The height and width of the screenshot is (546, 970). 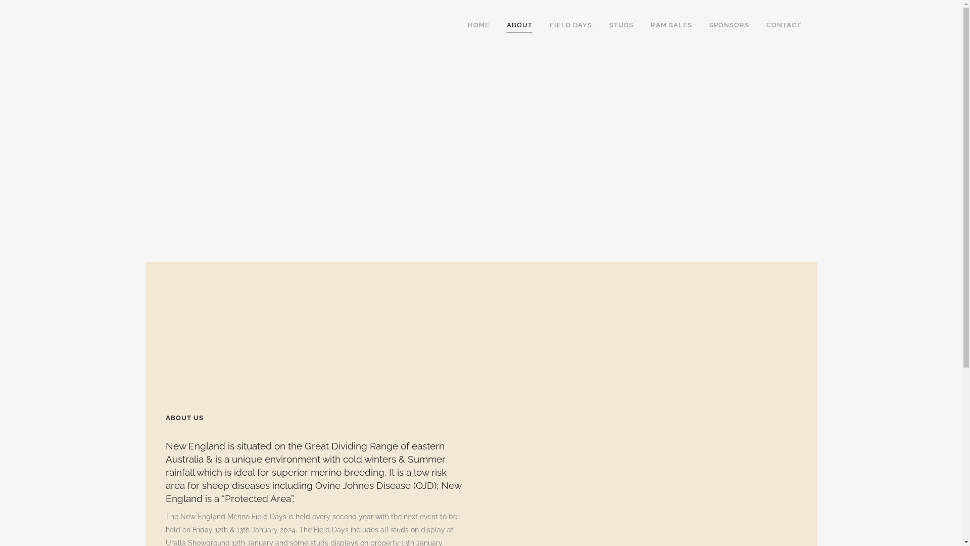 What do you see at coordinates (168, 434) in the screenshot?
I see `Nerstane` at bounding box center [168, 434].